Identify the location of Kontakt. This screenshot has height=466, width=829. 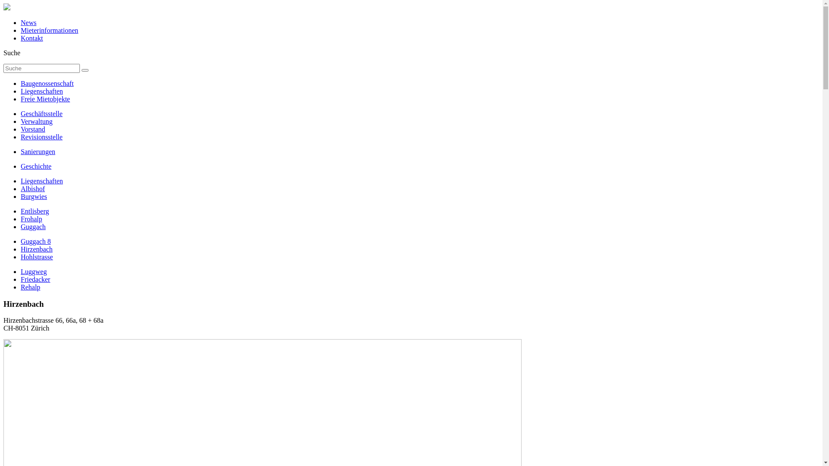
(32, 38).